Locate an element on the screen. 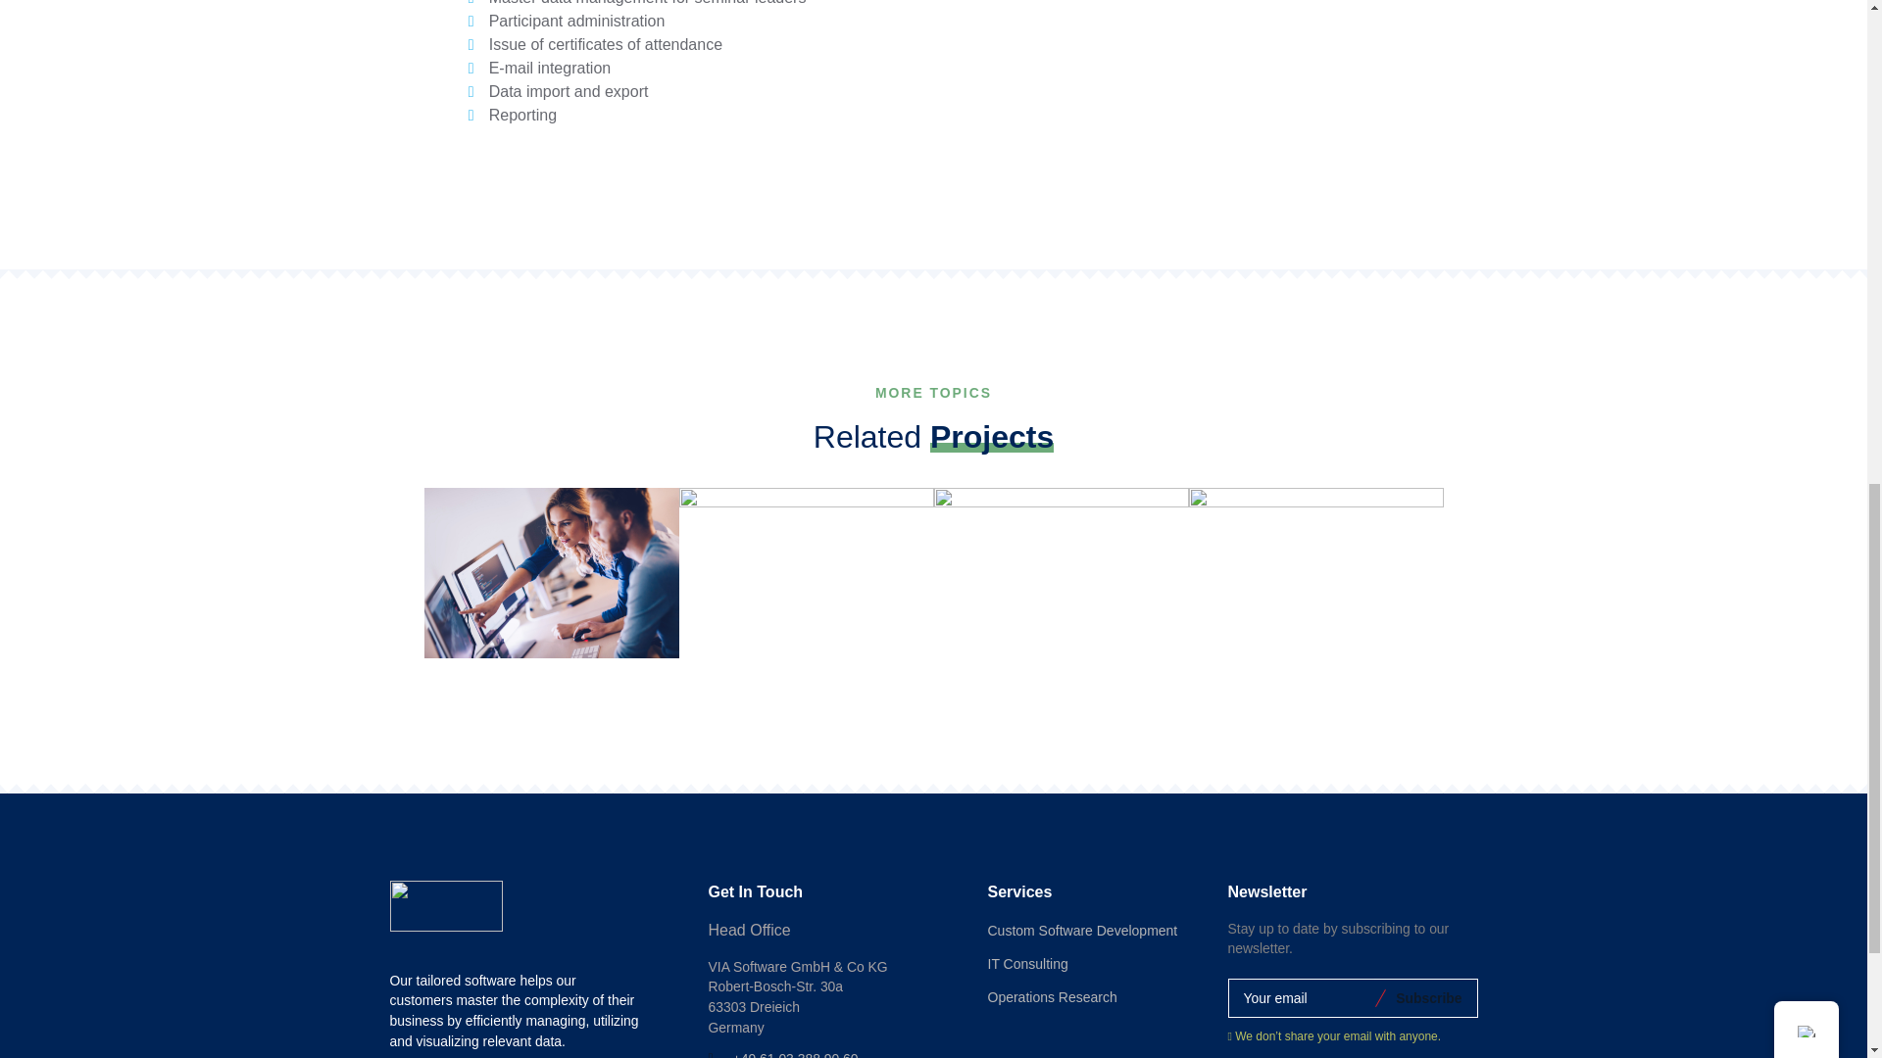 This screenshot has width=1882, height=1058. Operations Research is located at coordinates (1053, 997).